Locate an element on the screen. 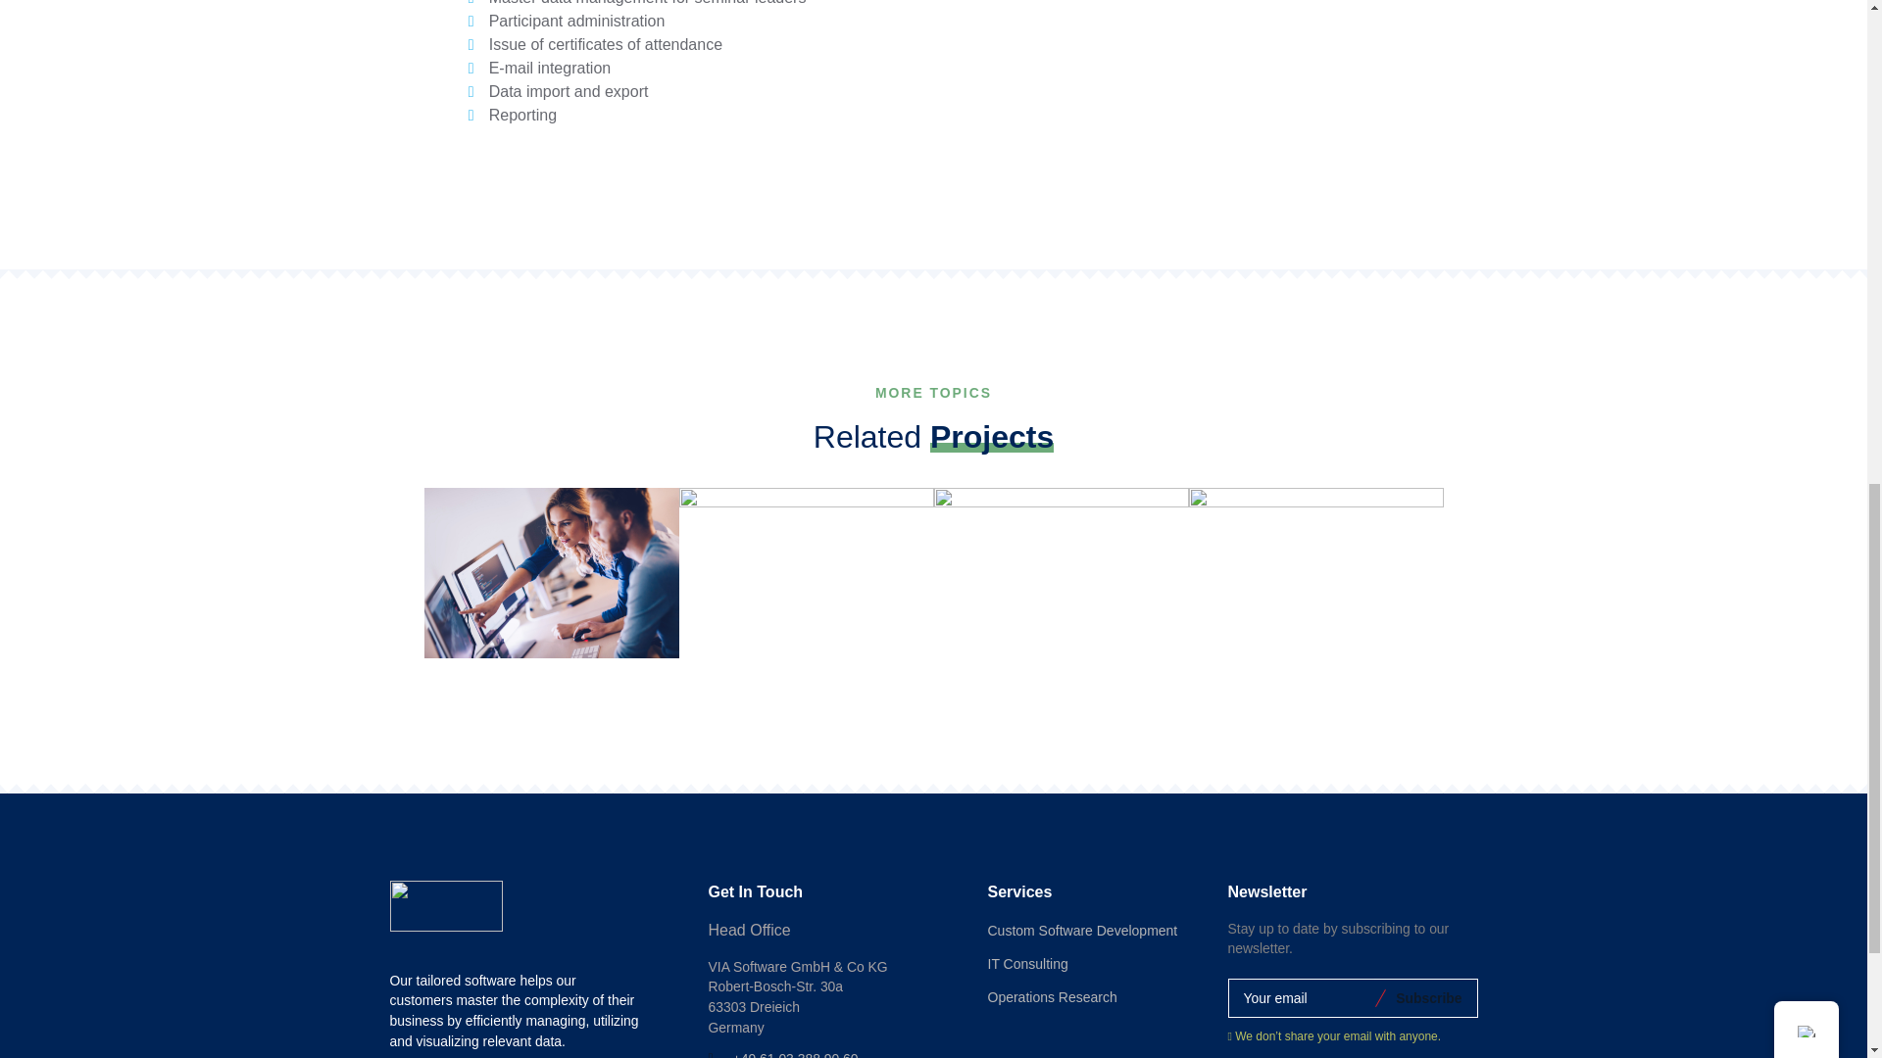 This screenshot has width=1882, height=1058. Operations Research is located at coordinates (1053, 997).